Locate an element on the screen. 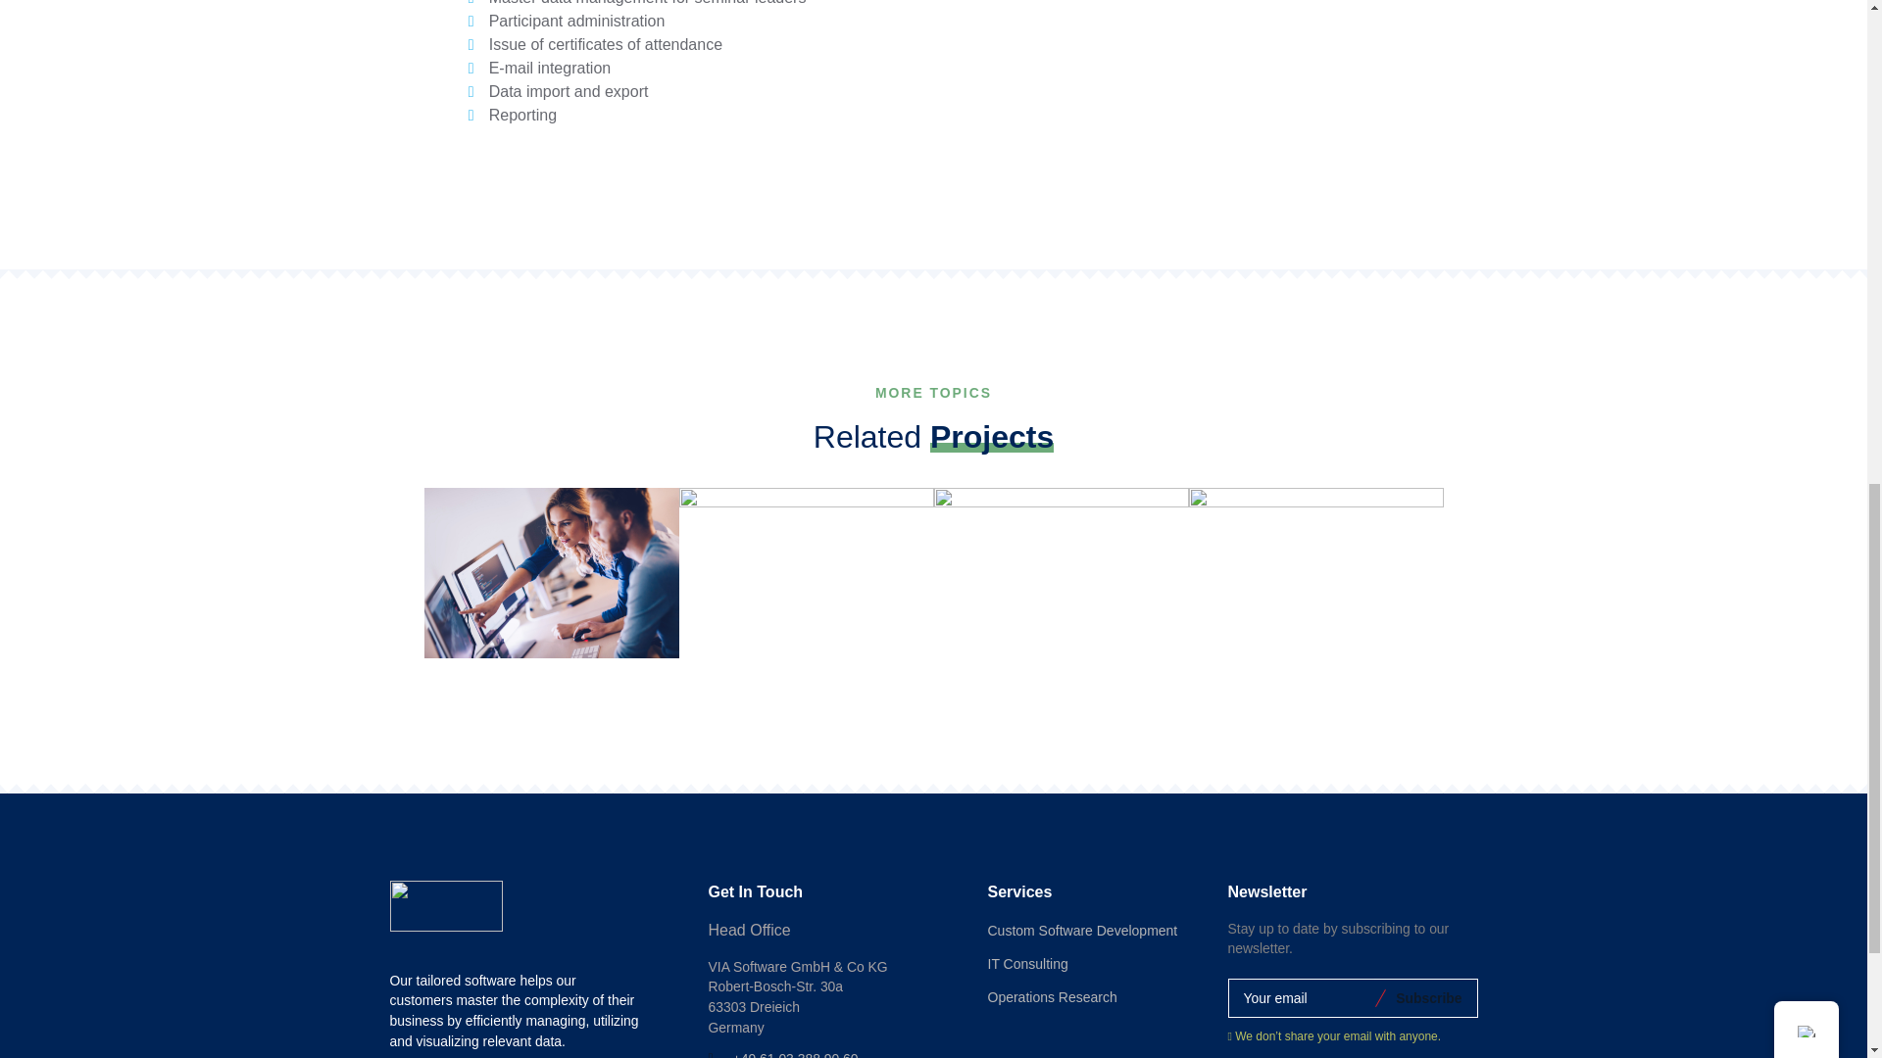 This screenshot has width=1882, height=1058. Operations Research is located at coordinates (1053, 997).